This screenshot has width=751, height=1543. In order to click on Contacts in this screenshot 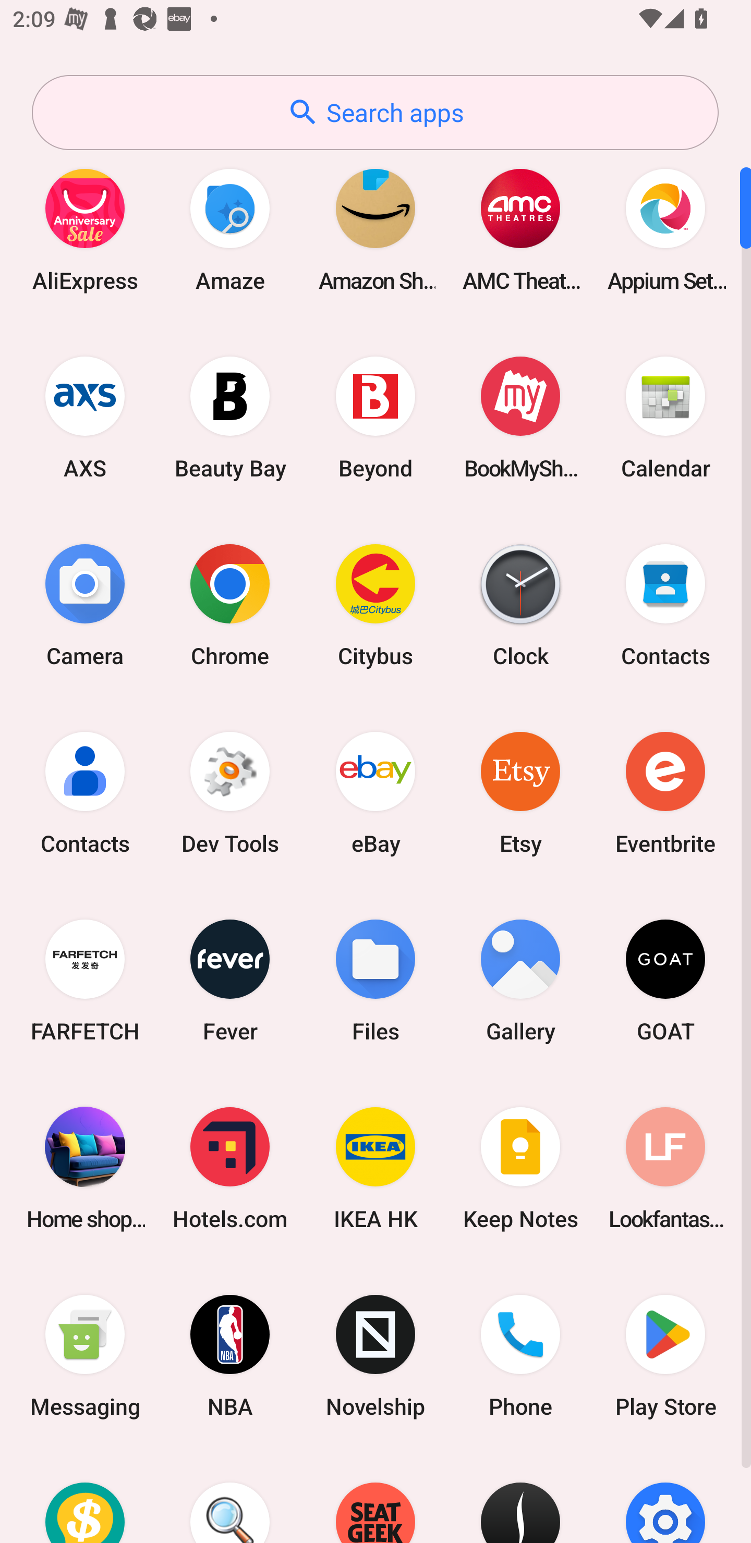, I will do `click(665, 605)`.